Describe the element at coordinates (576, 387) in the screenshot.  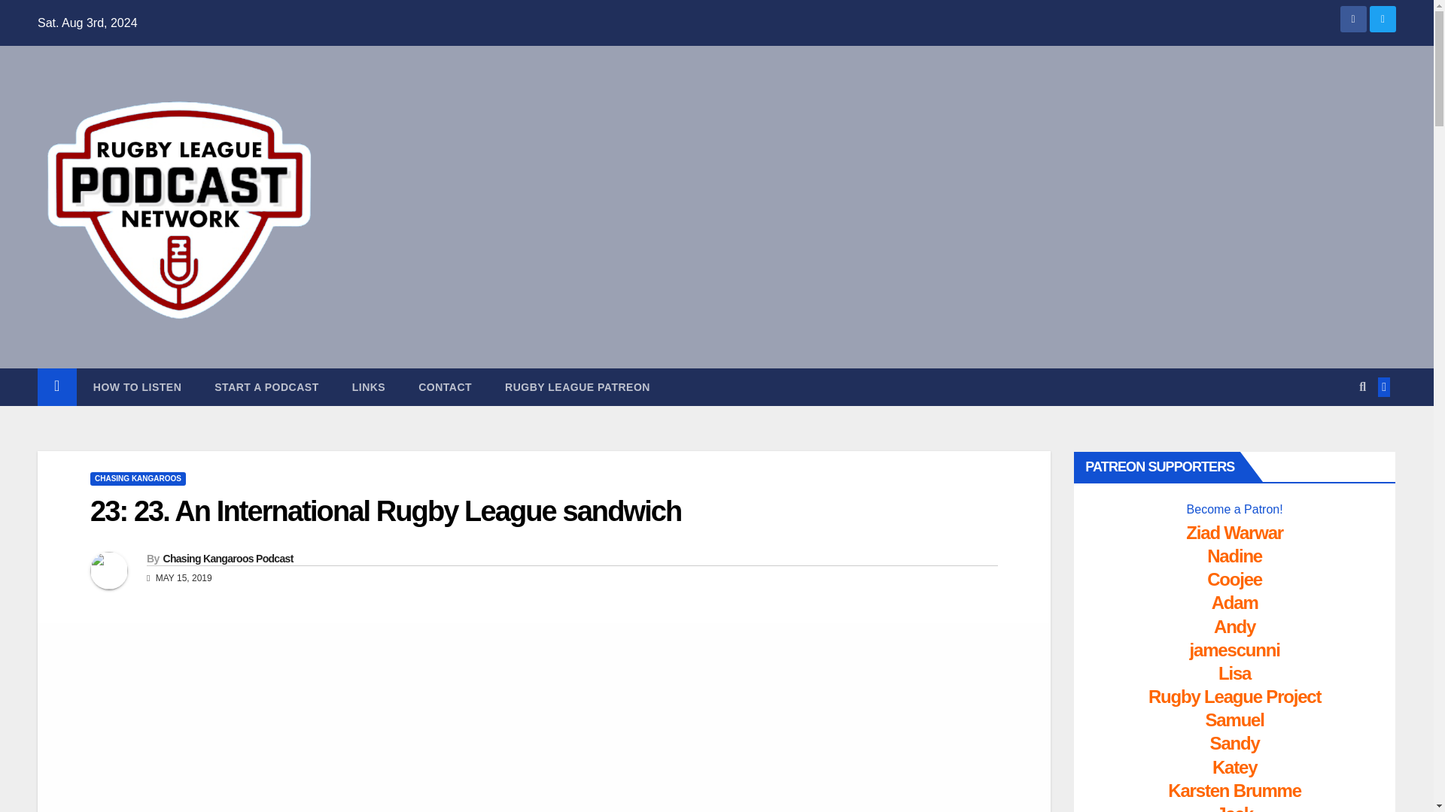
I see `RUGBY LEAGUE PATREON` at that location.